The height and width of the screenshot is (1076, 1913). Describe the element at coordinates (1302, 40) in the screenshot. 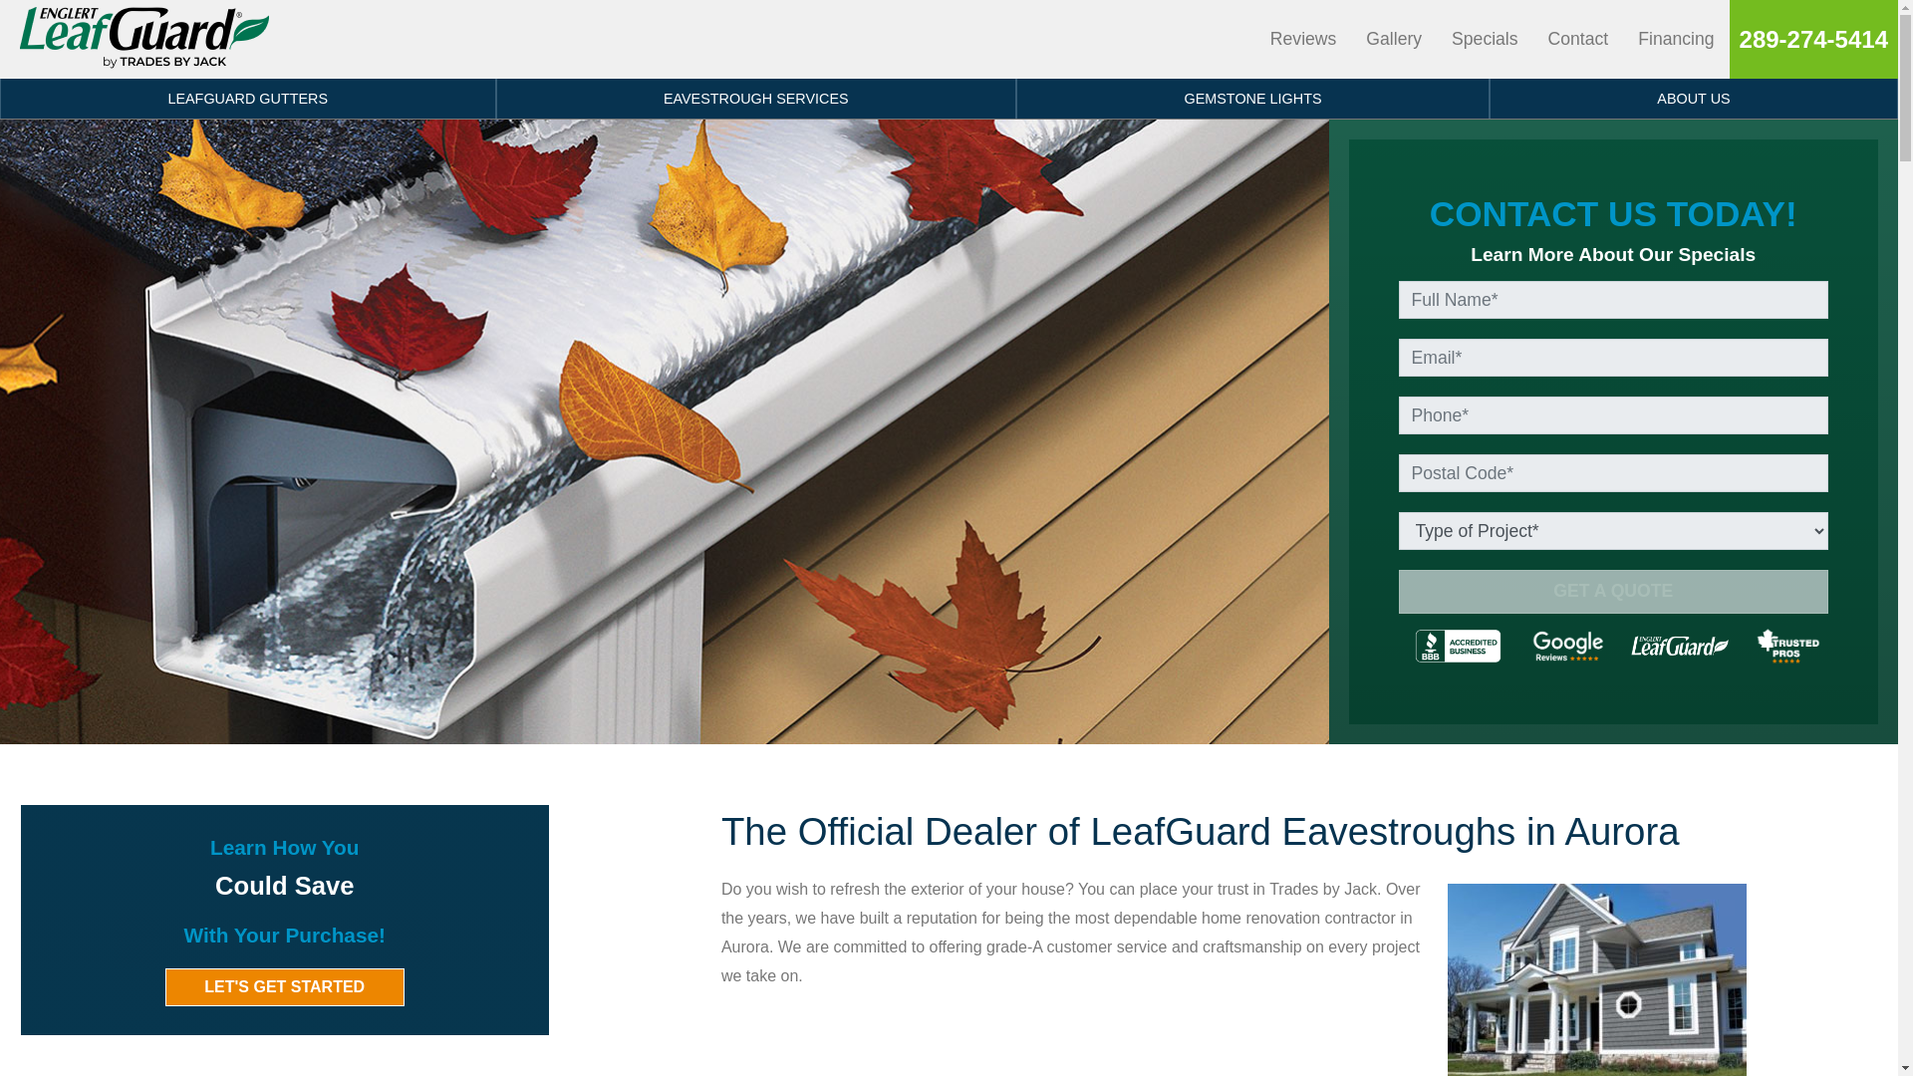

I see `Reviews` at that location.